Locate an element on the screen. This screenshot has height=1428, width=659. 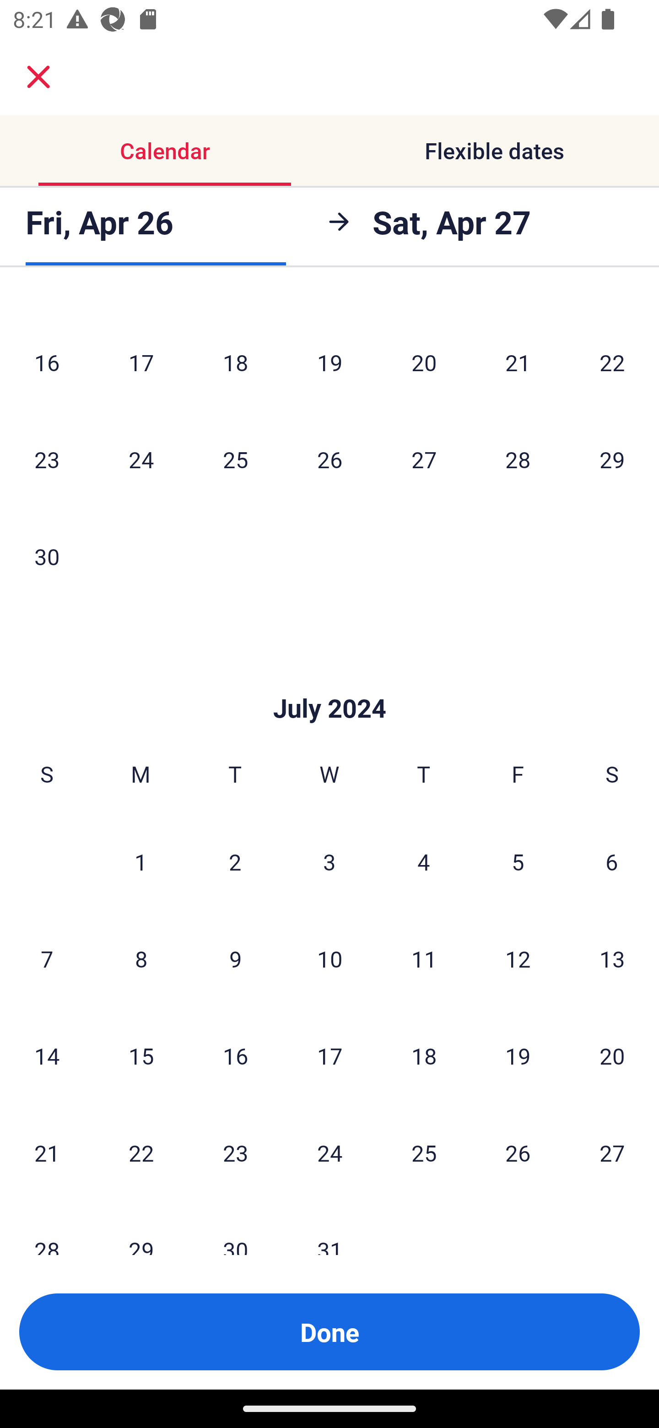
18 Thursday, July 18, 2024 is located at coordinates (424, 1055).